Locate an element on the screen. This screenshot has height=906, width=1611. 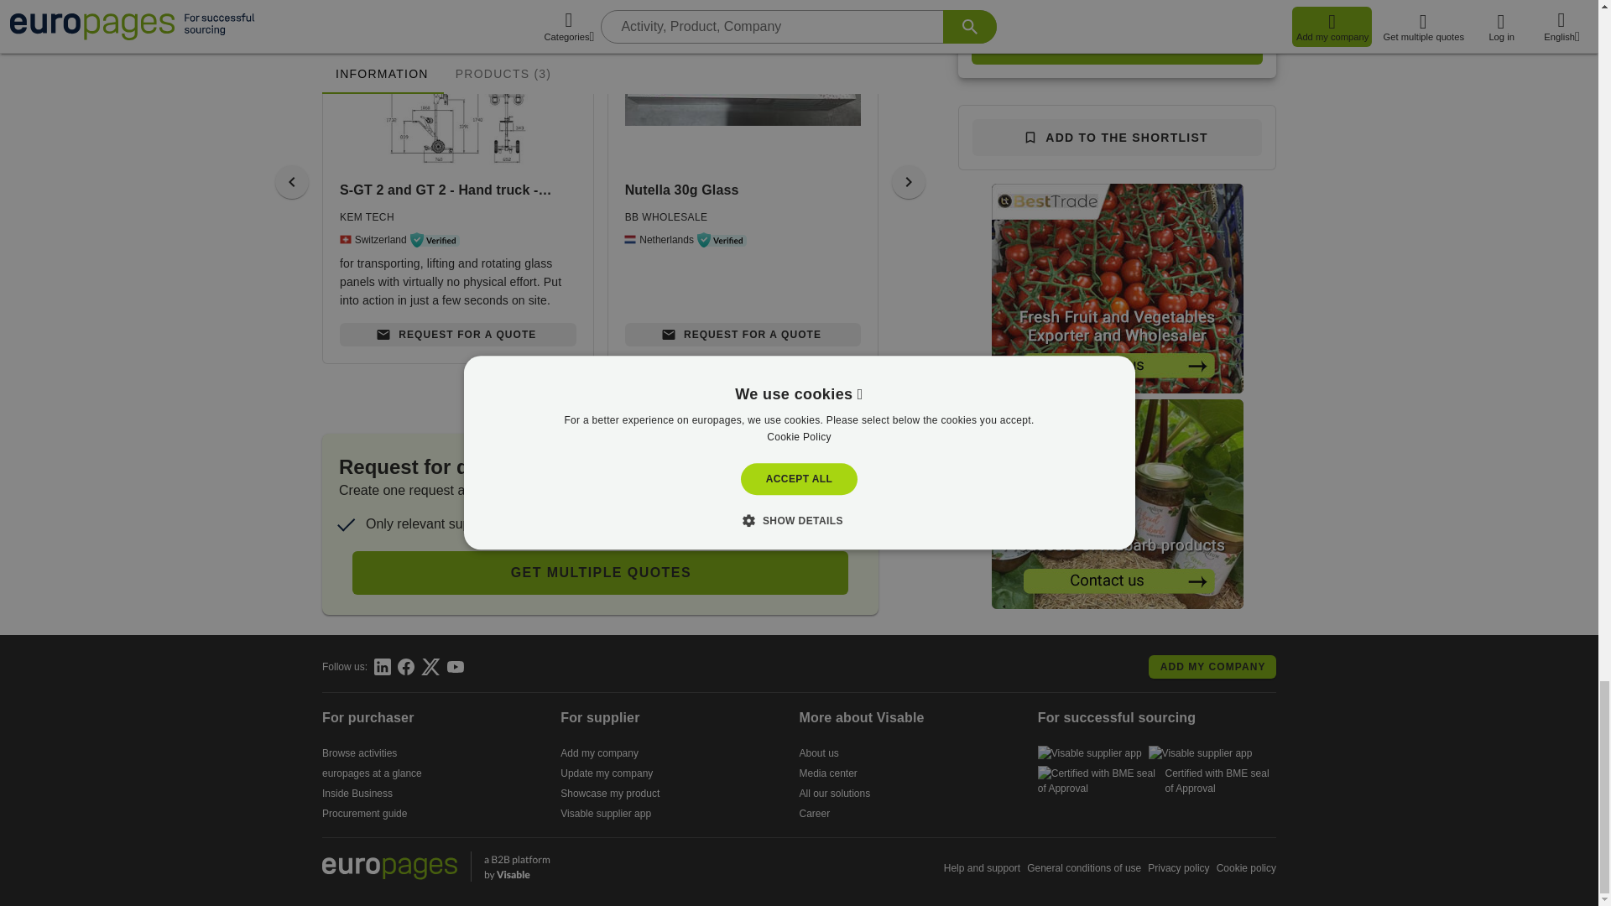
Browse activities is located at coordinates (359, 753).